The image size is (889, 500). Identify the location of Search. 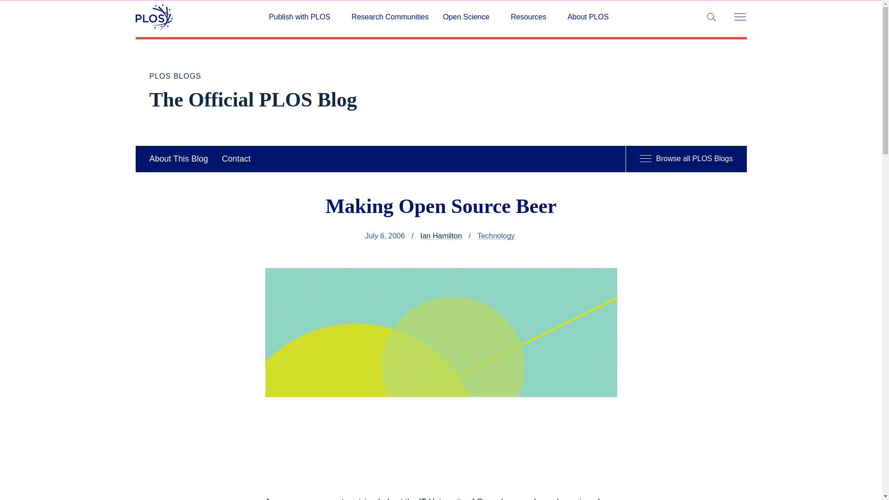
(9, 9).